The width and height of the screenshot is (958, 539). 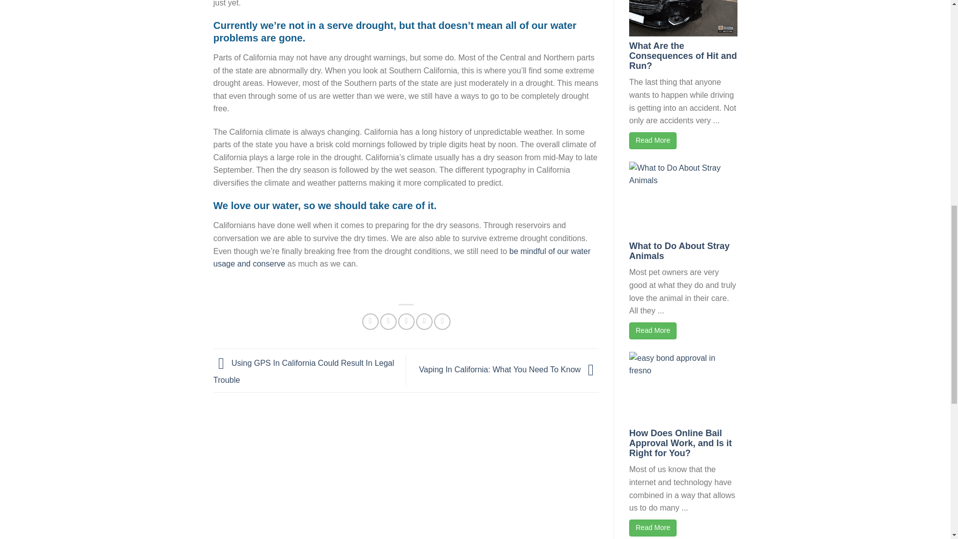 I want to click on Using GPS In California Could Result In Legal Trouble, so click(x=304, y=372).